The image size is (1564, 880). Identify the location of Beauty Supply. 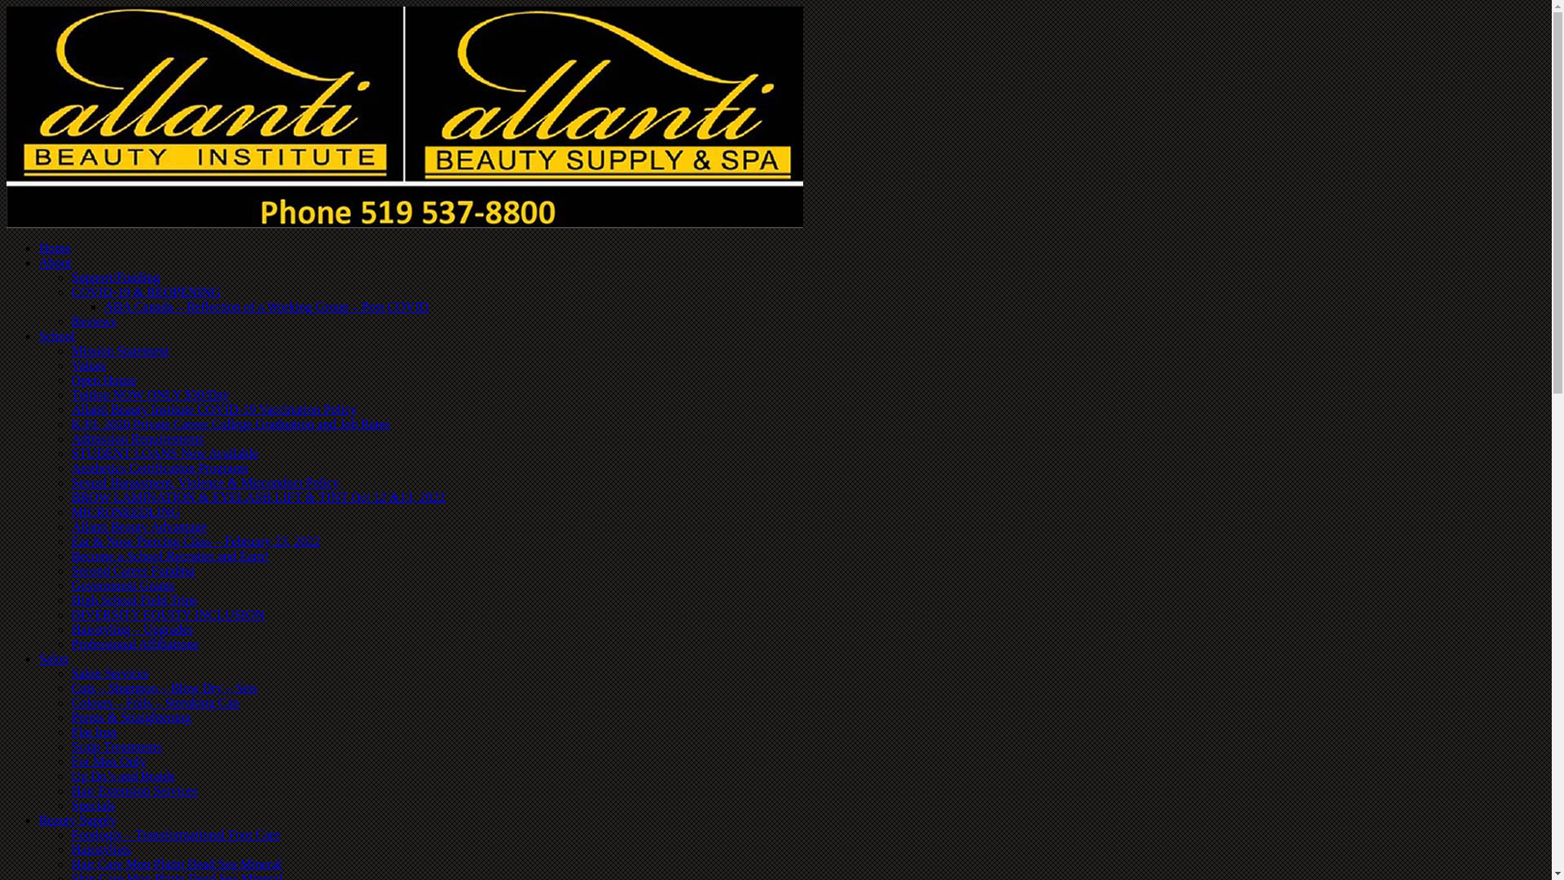
(78, 820).